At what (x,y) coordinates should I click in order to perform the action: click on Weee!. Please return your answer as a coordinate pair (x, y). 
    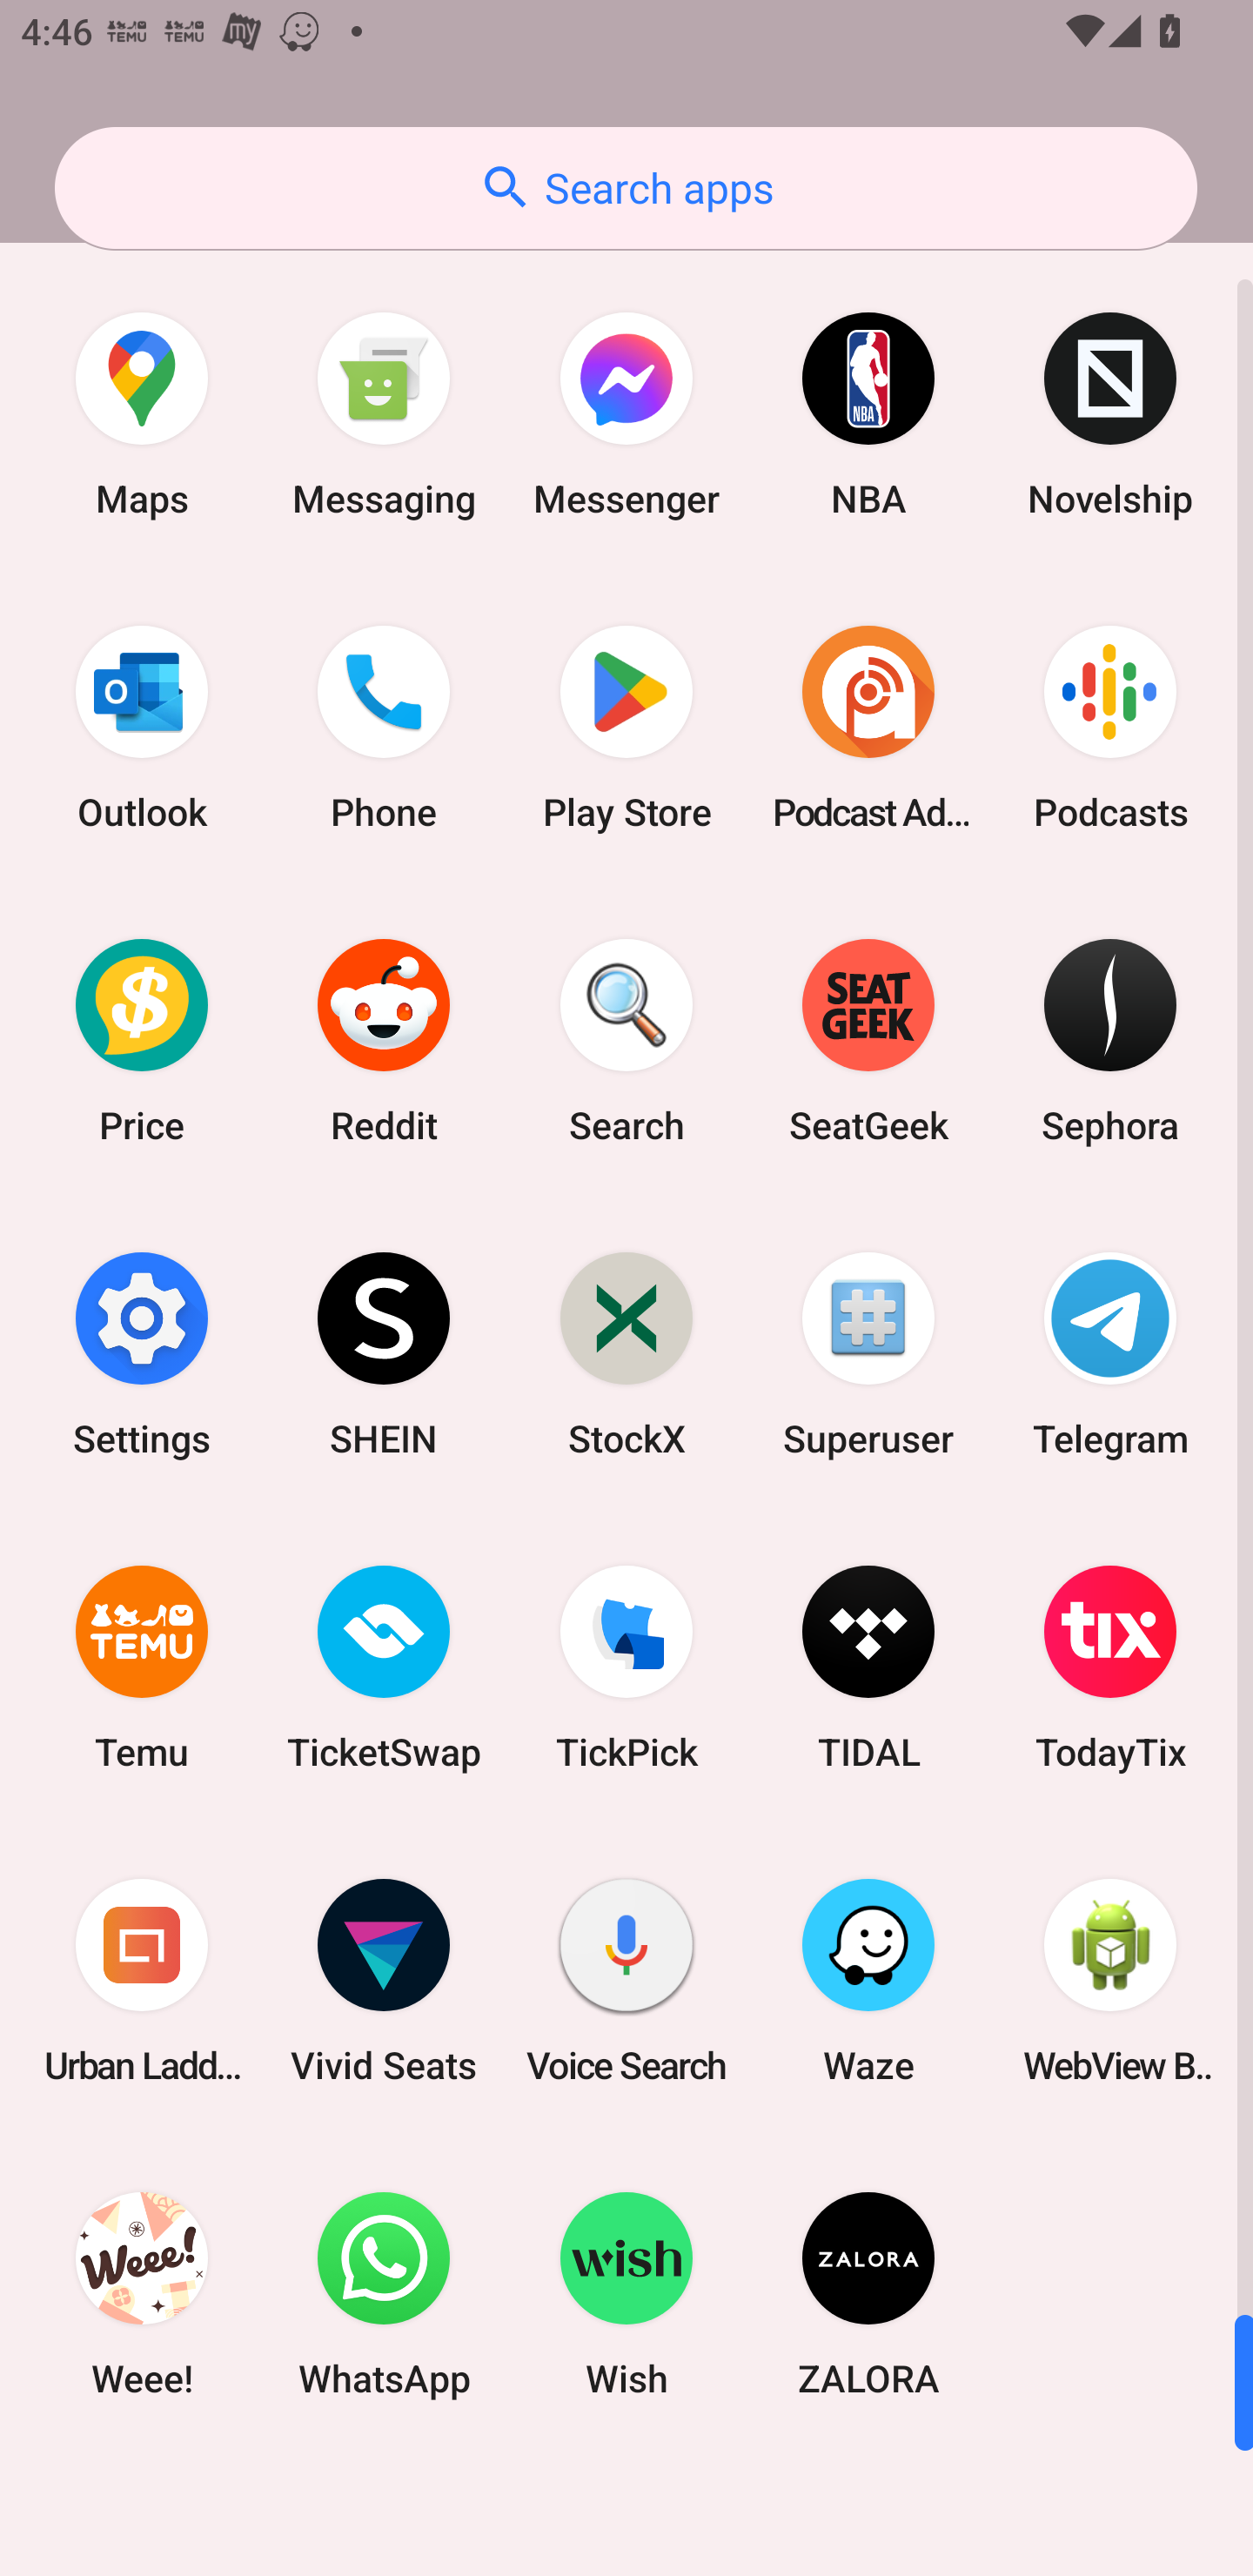
    Looking at the image, I should click on (142, 2293).